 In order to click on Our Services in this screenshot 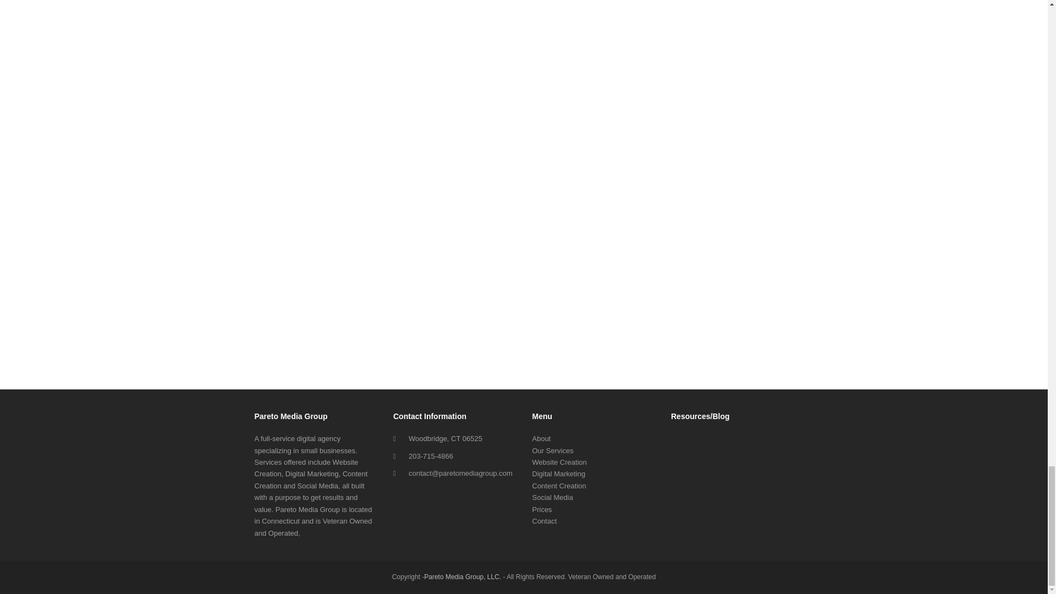, I will do `click(552, 451)`.